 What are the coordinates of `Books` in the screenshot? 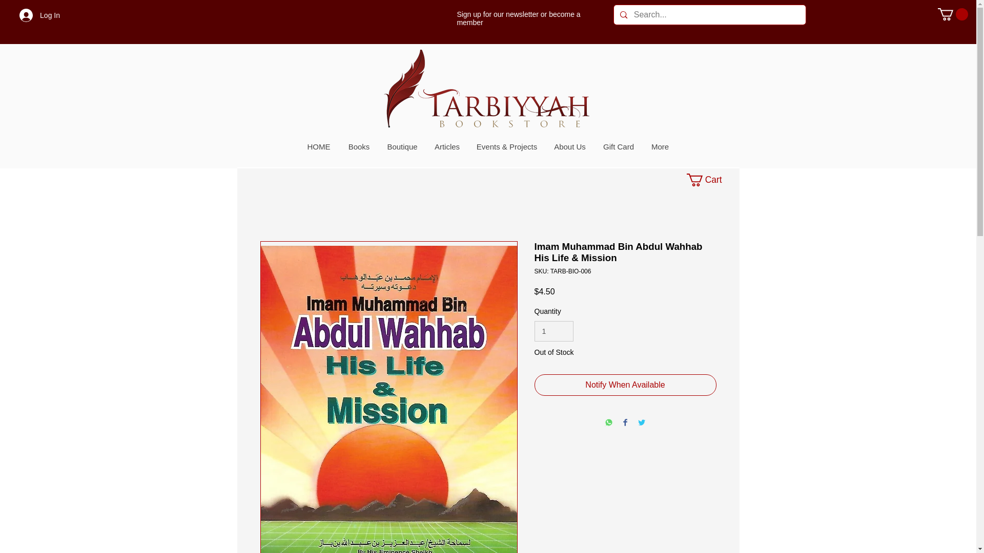 It's located at (359, 147).